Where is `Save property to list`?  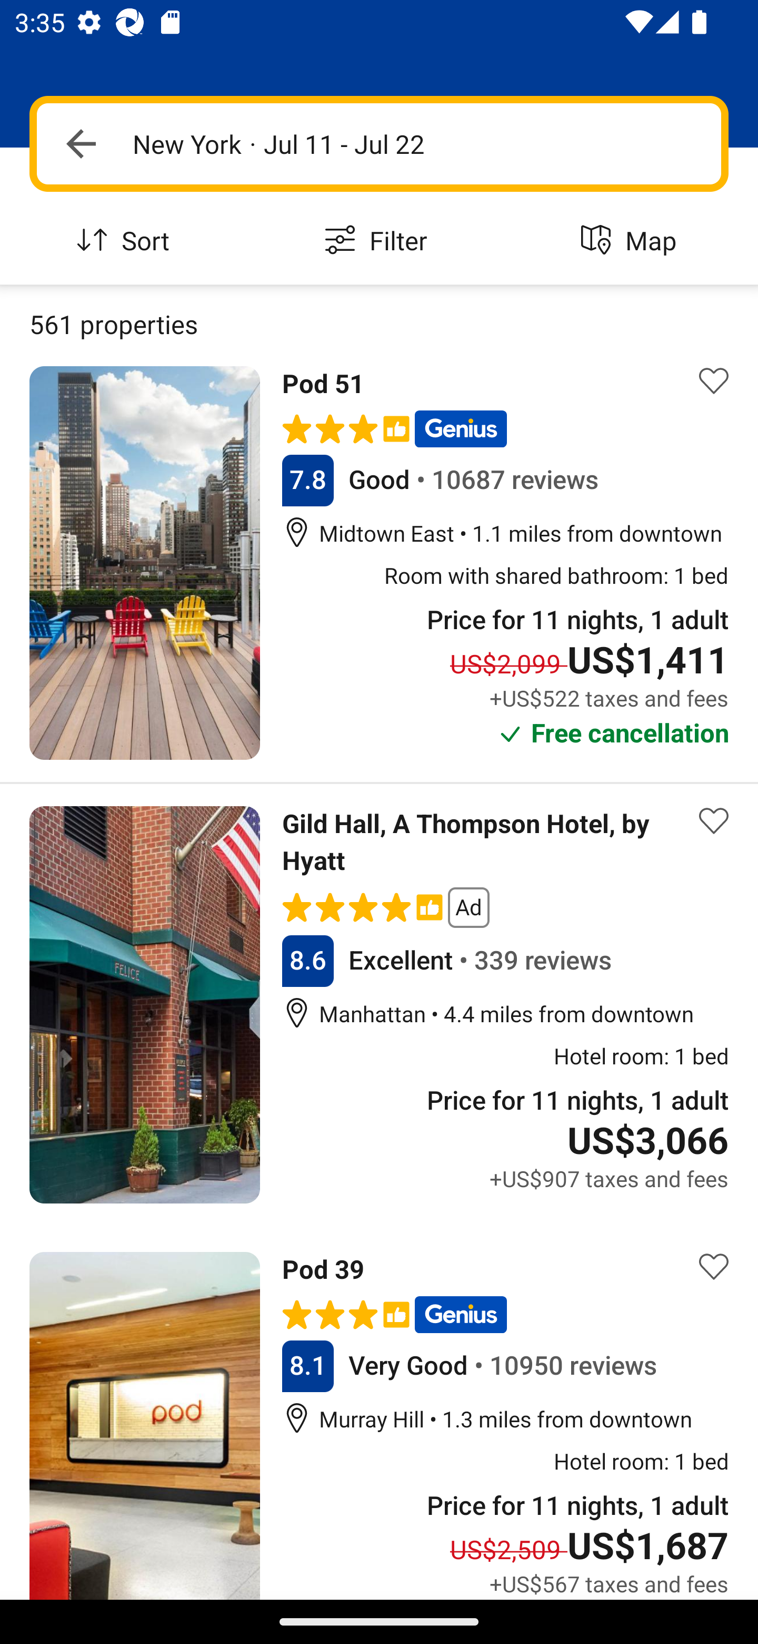 Save property to list is located at coordinates (714, 1267).